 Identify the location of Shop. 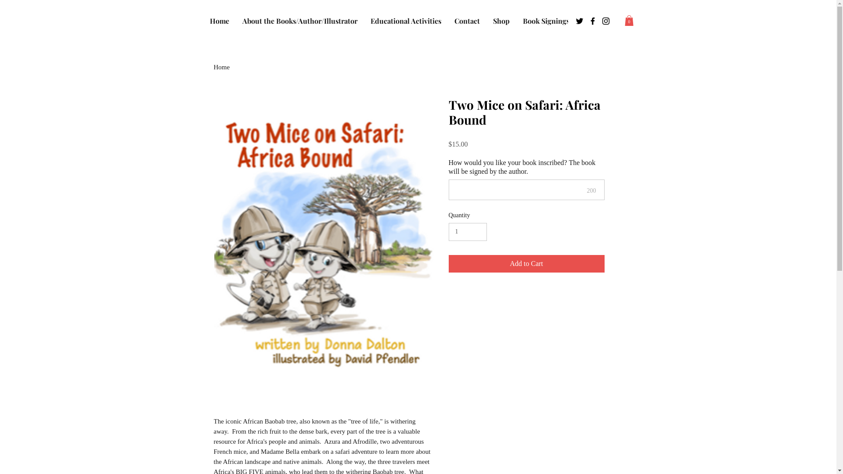
(501, 22).